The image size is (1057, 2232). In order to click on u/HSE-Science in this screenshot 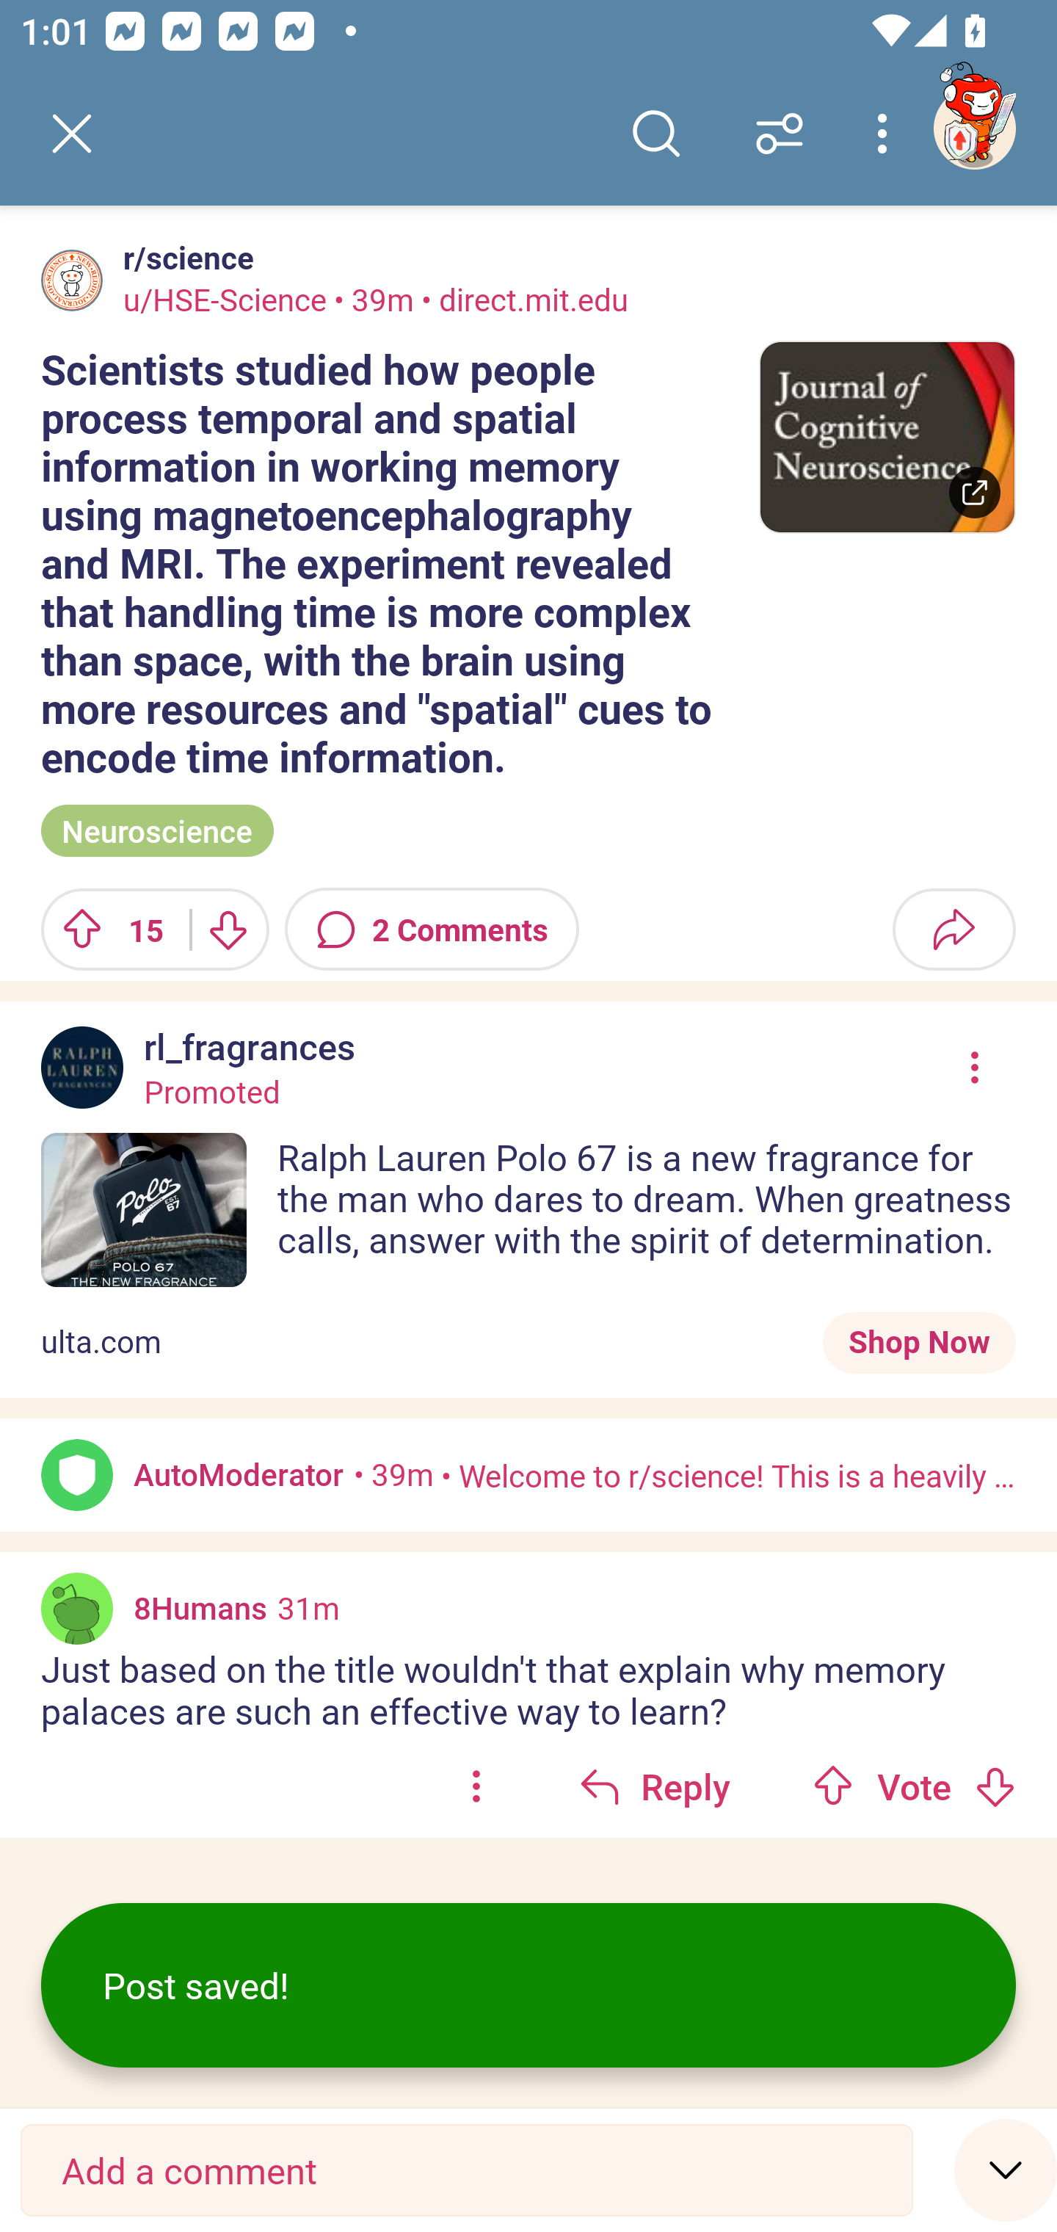, I will do `click(225, 299)`.